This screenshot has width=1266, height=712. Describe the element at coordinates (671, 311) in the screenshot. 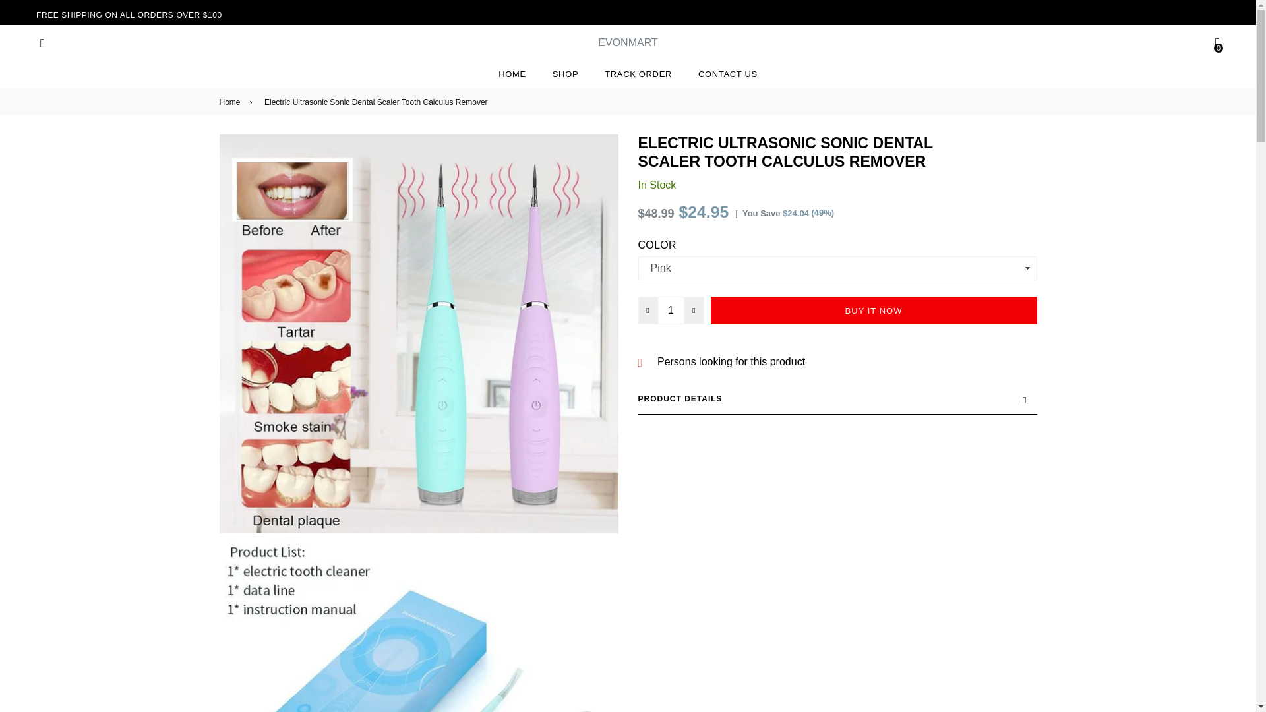

I see `1` at that location.